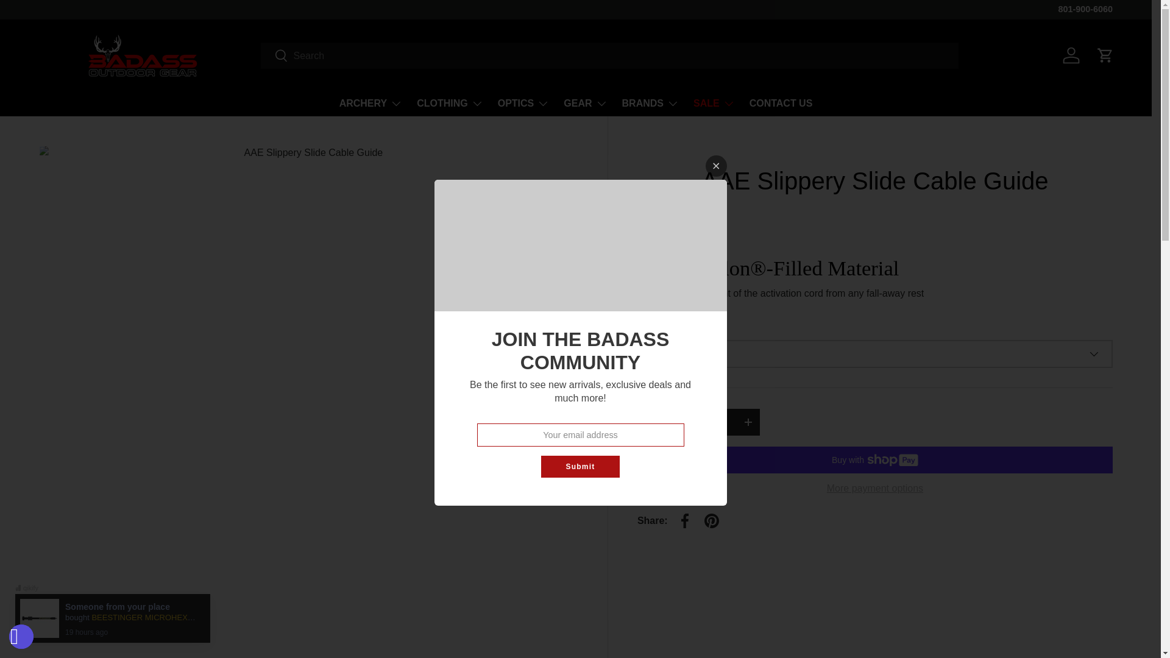 The width and height of the screenshot is (1170, 658). Describe the element at coordinates (1071, 55) in the screenshot. I see `Log in` at that location.